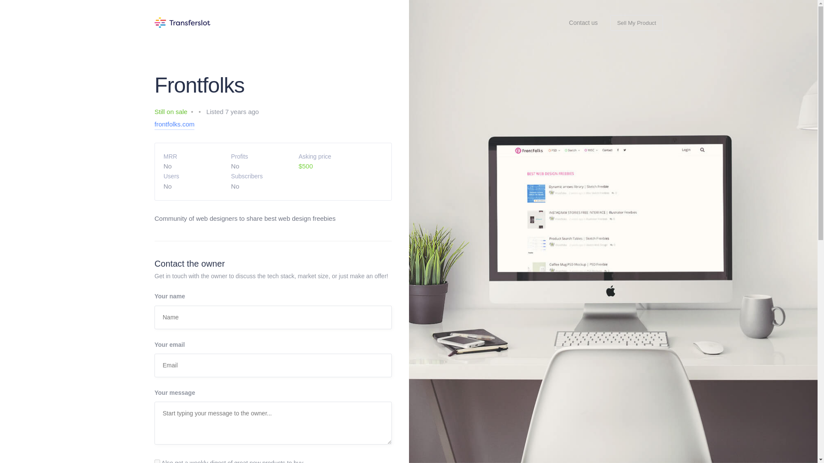 This screenshot has width=824, height=463. I want to click on 1, so click(157, 461).